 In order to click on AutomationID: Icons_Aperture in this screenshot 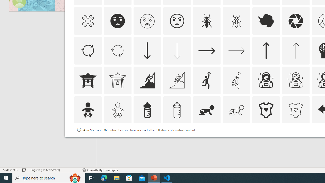, I will do `click(296, 21)`.